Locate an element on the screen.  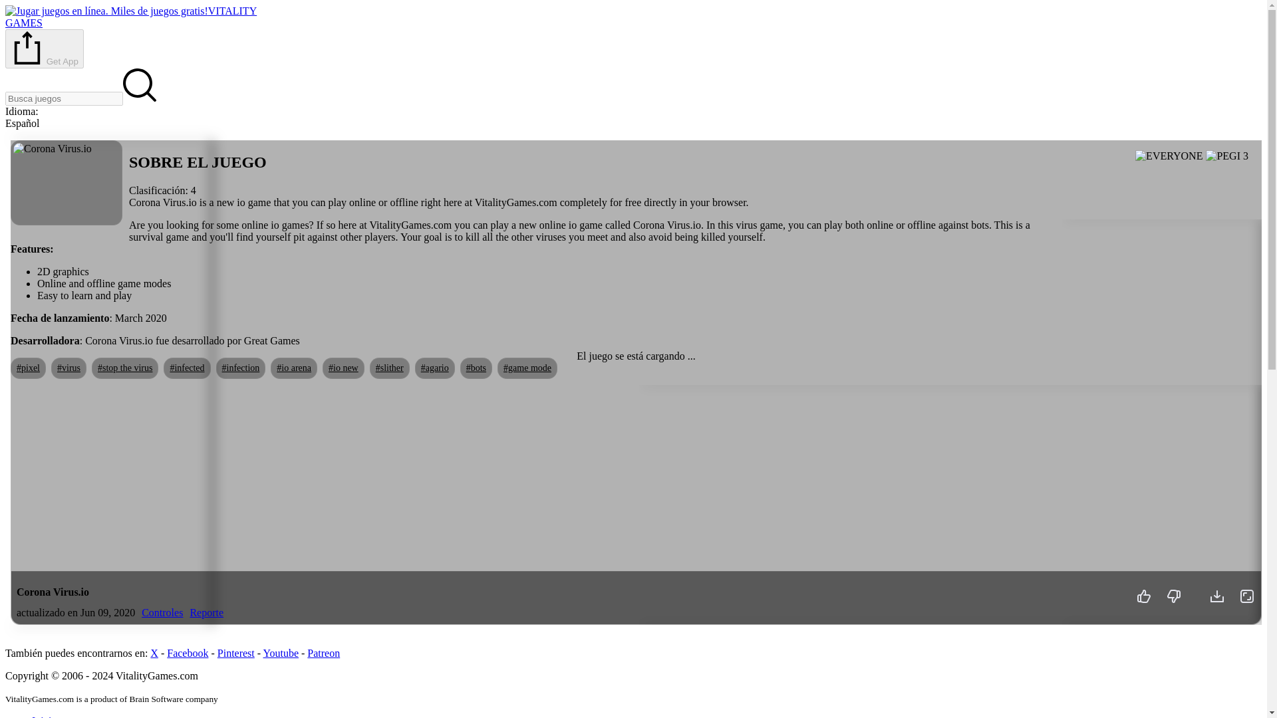
Reporte is located at coordinates (206, 612).